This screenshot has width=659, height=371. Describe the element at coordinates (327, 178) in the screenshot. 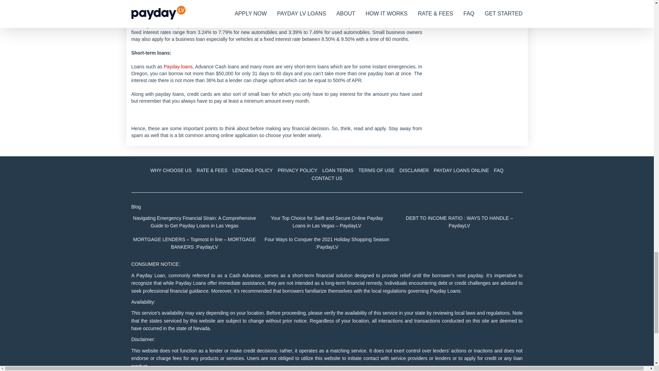

I see `CONTACT US` at that location.